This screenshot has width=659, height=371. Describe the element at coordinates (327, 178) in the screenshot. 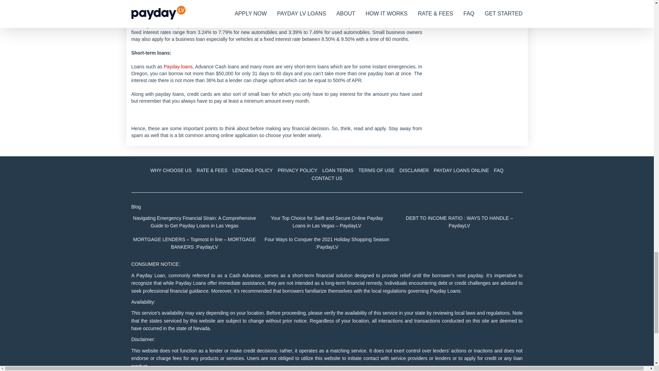

I see `CONTACT US` at that location.